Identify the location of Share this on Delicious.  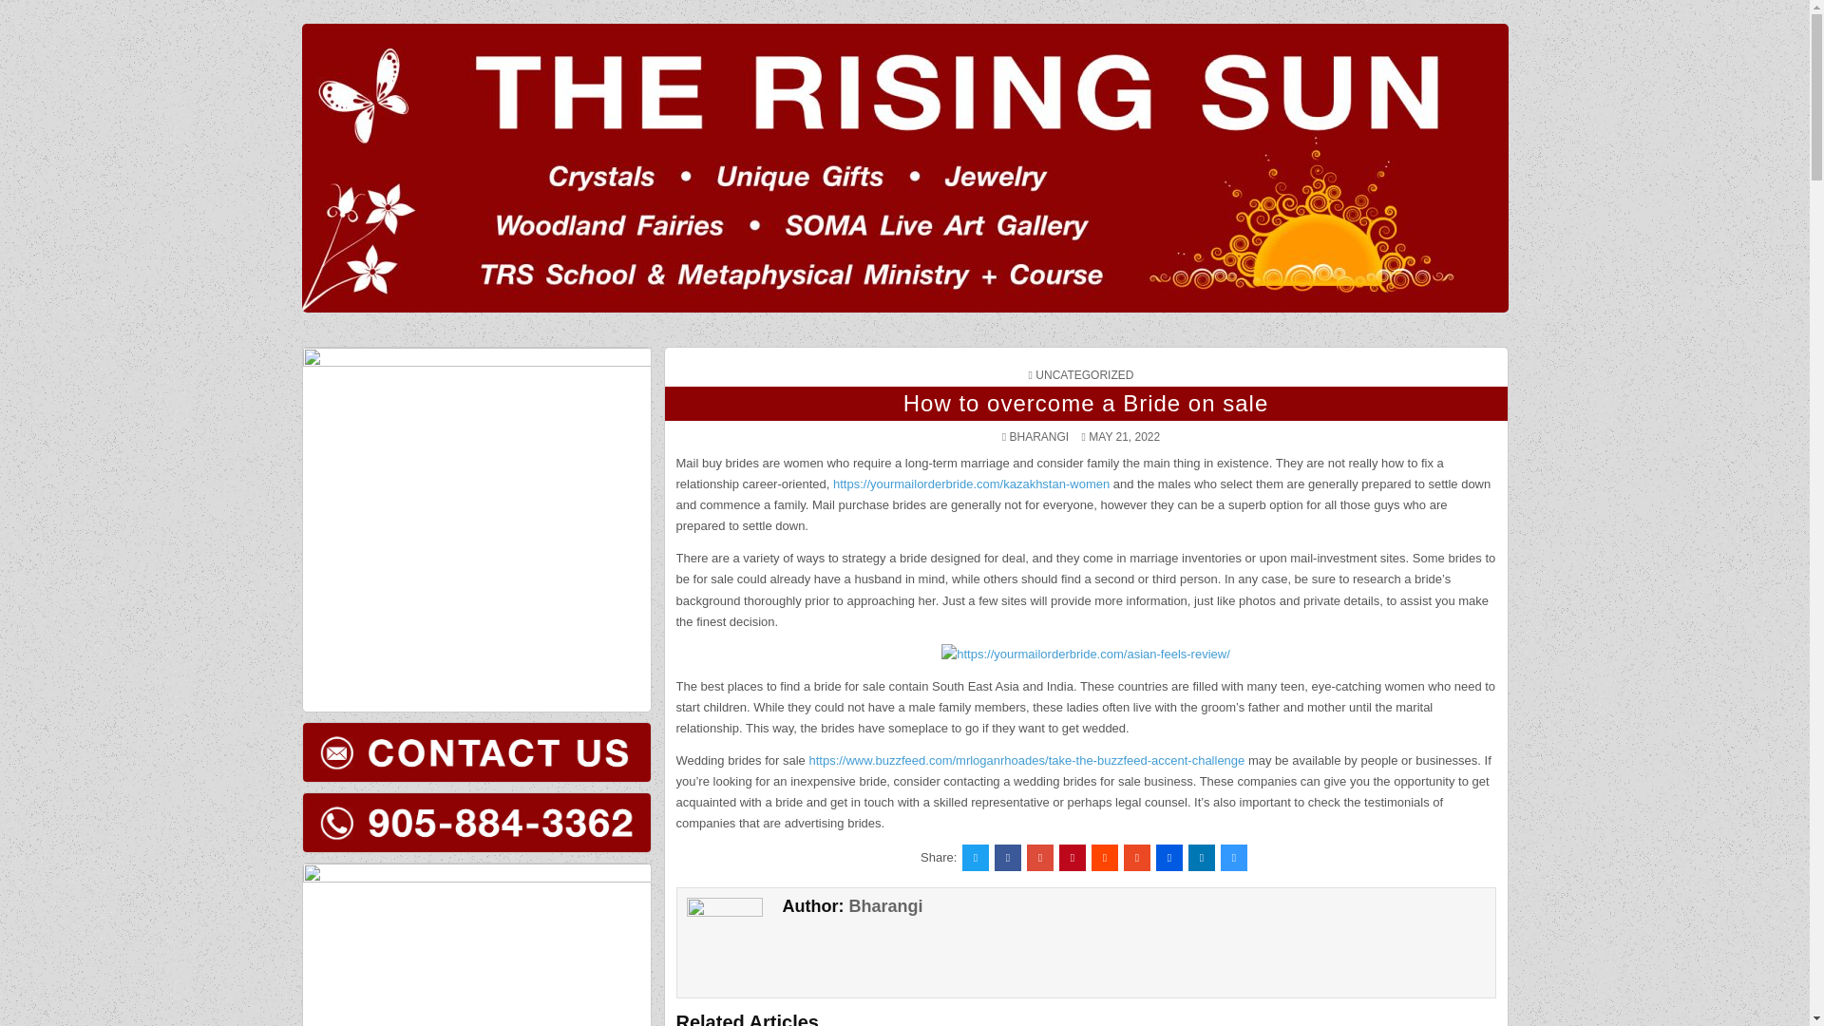
(1233, 856).